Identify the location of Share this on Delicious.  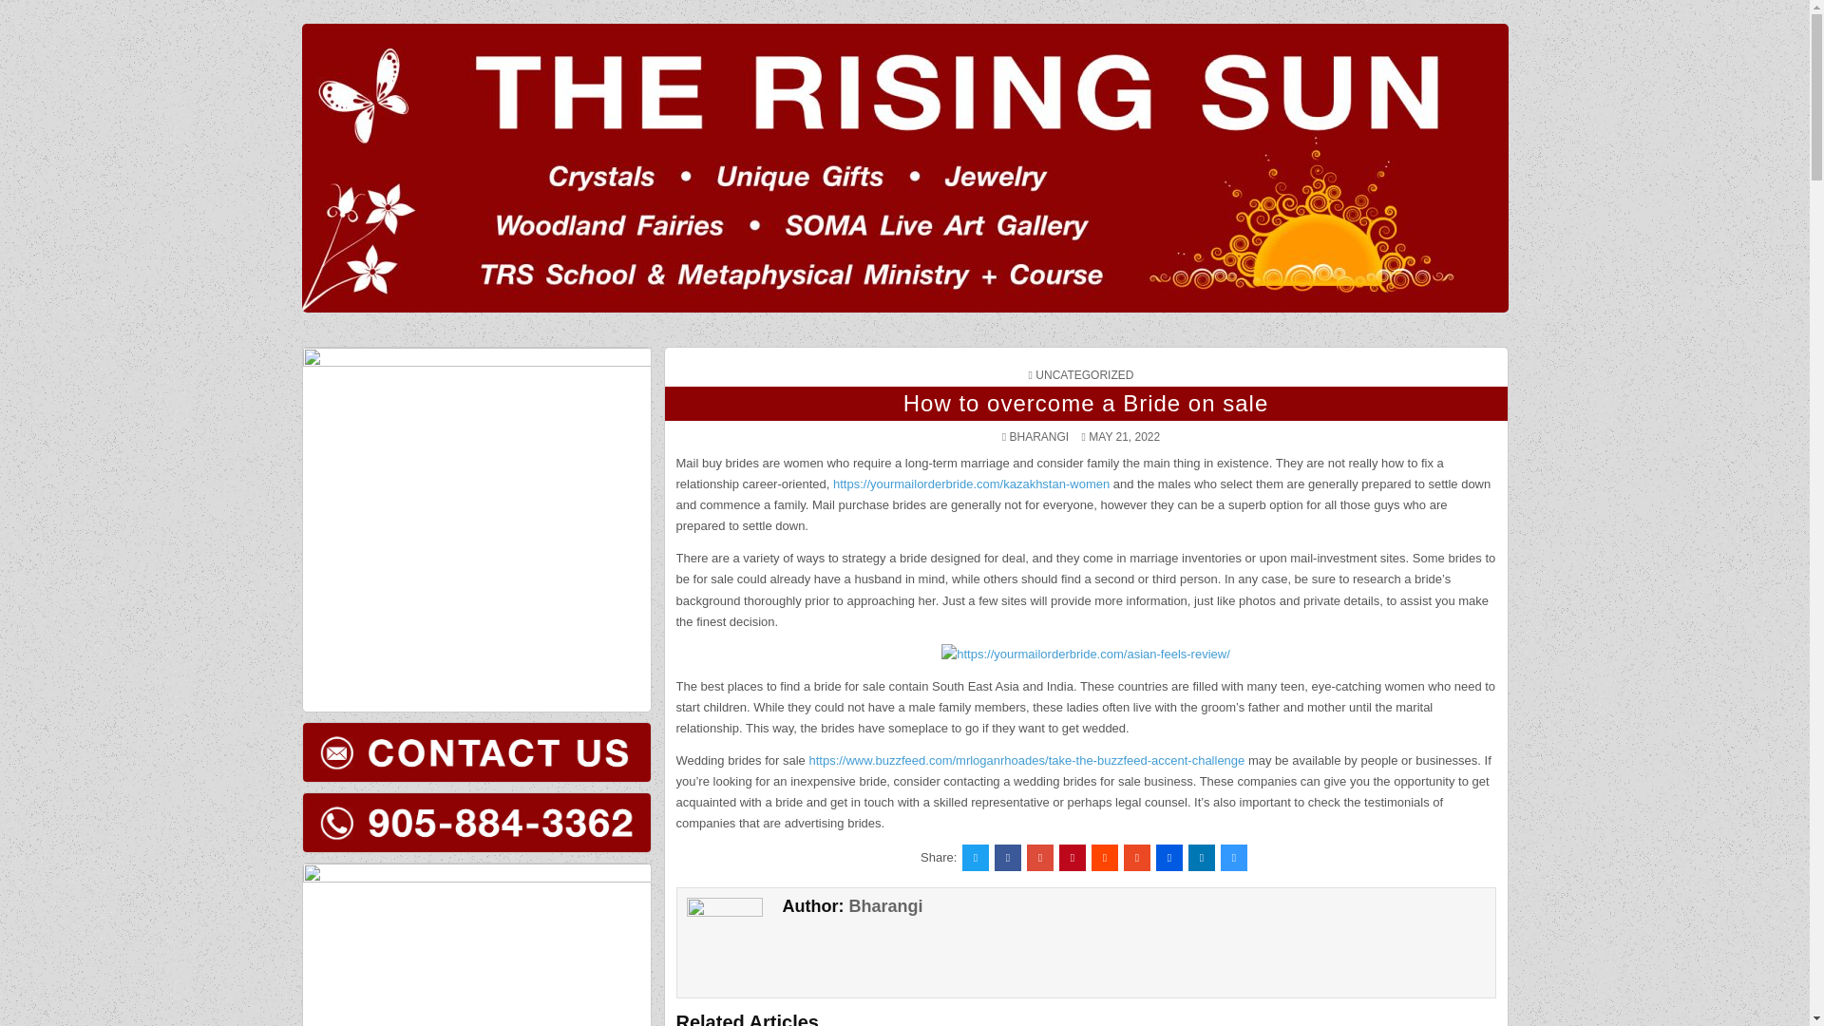
(1233, 856).